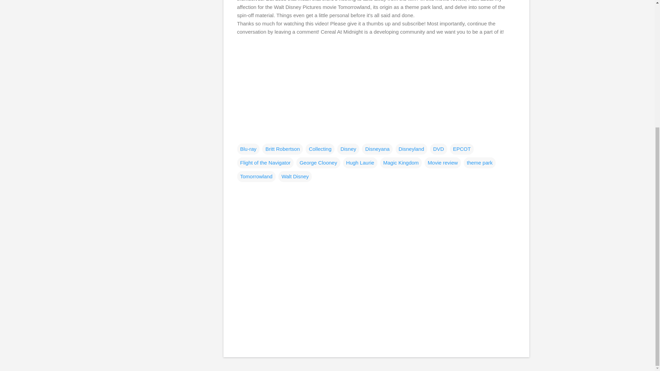  What do you see at coordinates (439, 149) in the screenshot?
I see `DVD` at bounding box center [439, 149].